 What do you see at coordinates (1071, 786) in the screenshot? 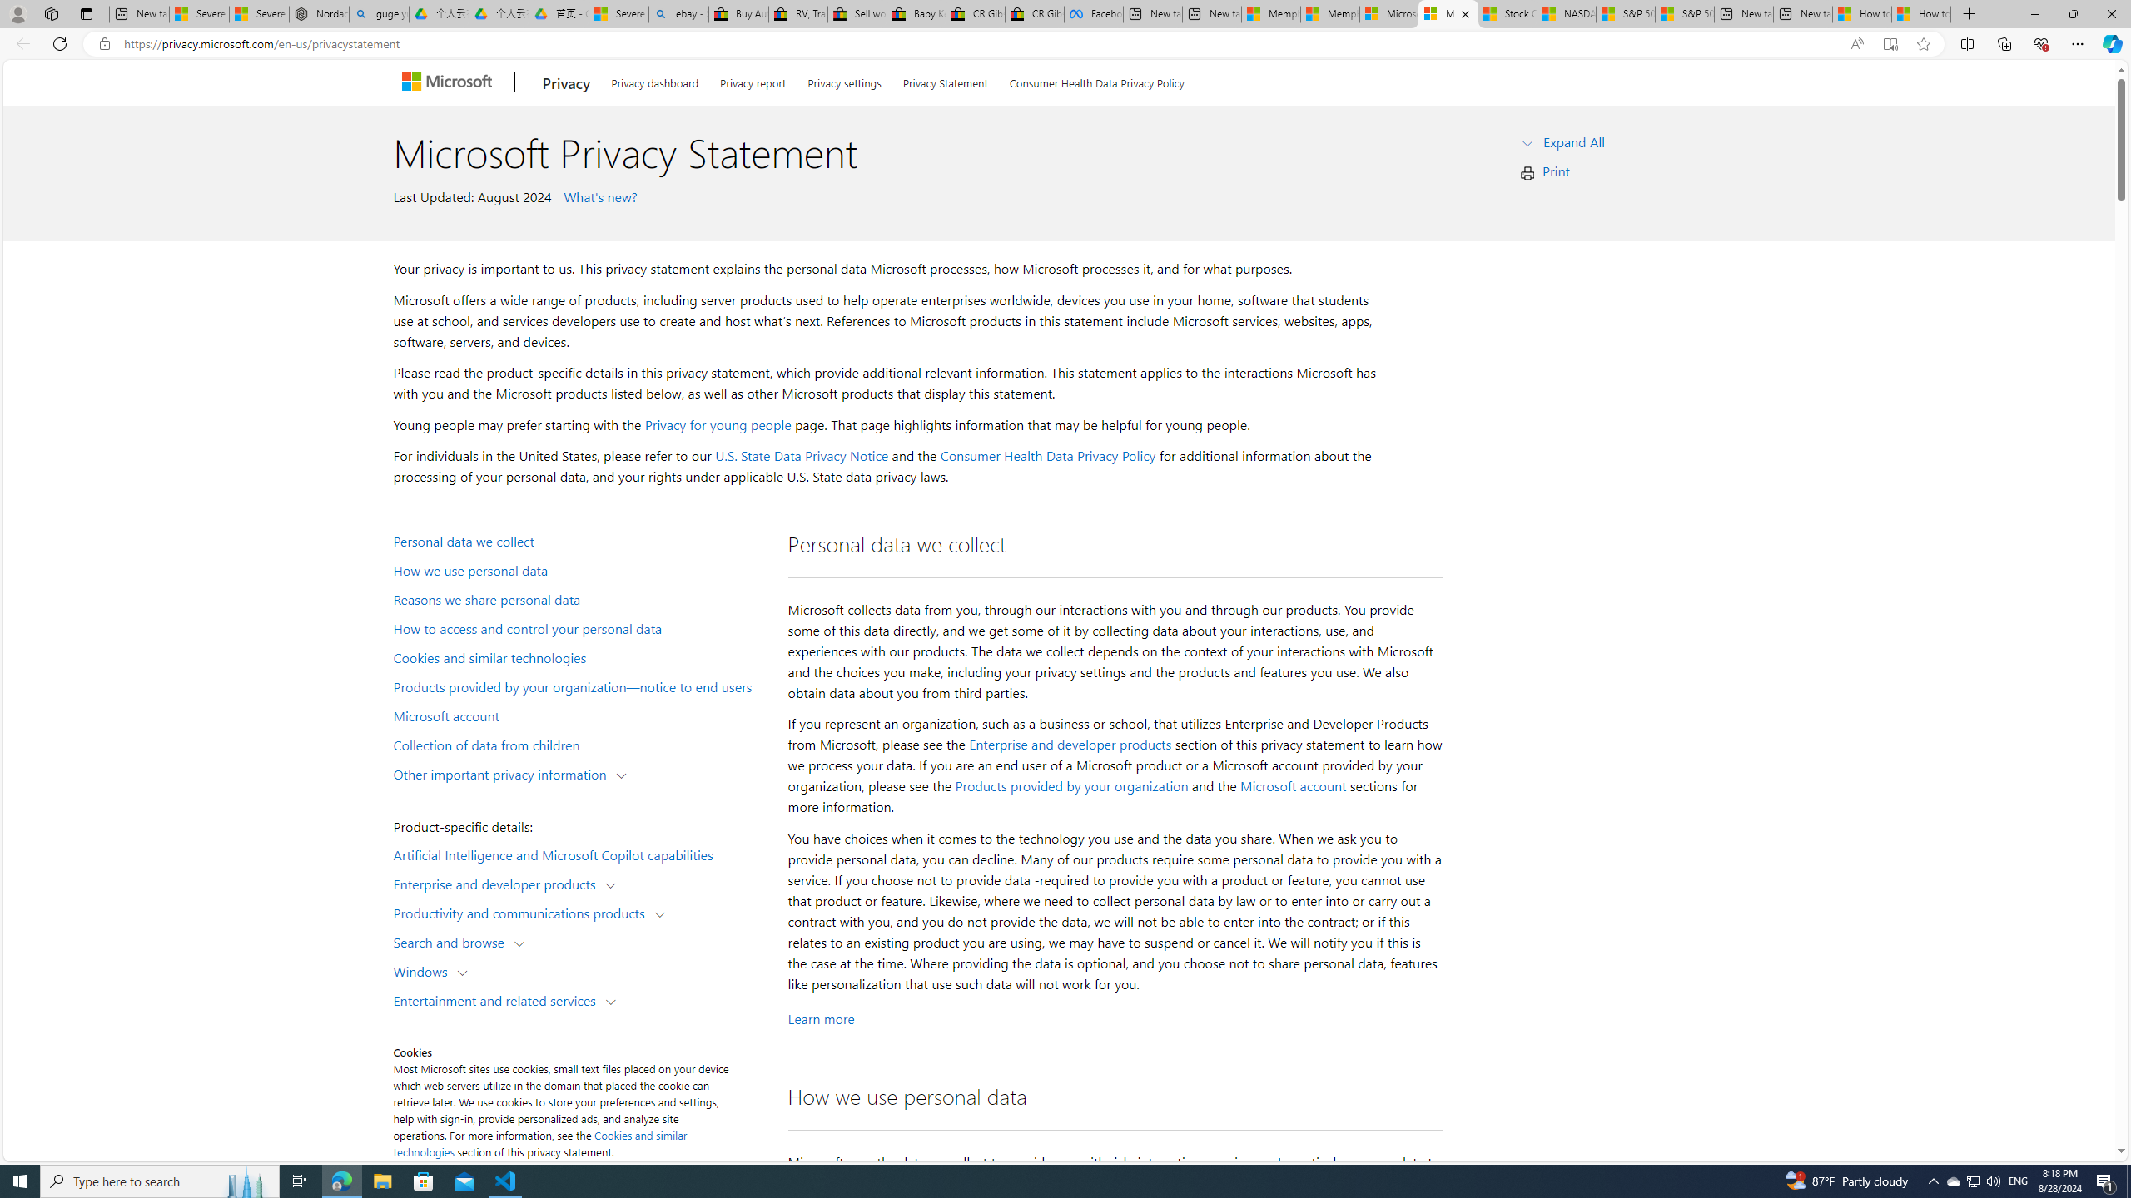
I see `Products provided by your organization` at bounding box center [1071, 786].